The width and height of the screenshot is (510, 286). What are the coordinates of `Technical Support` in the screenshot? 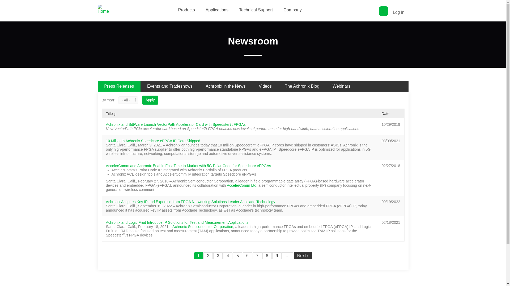 It's located at (259, 10).